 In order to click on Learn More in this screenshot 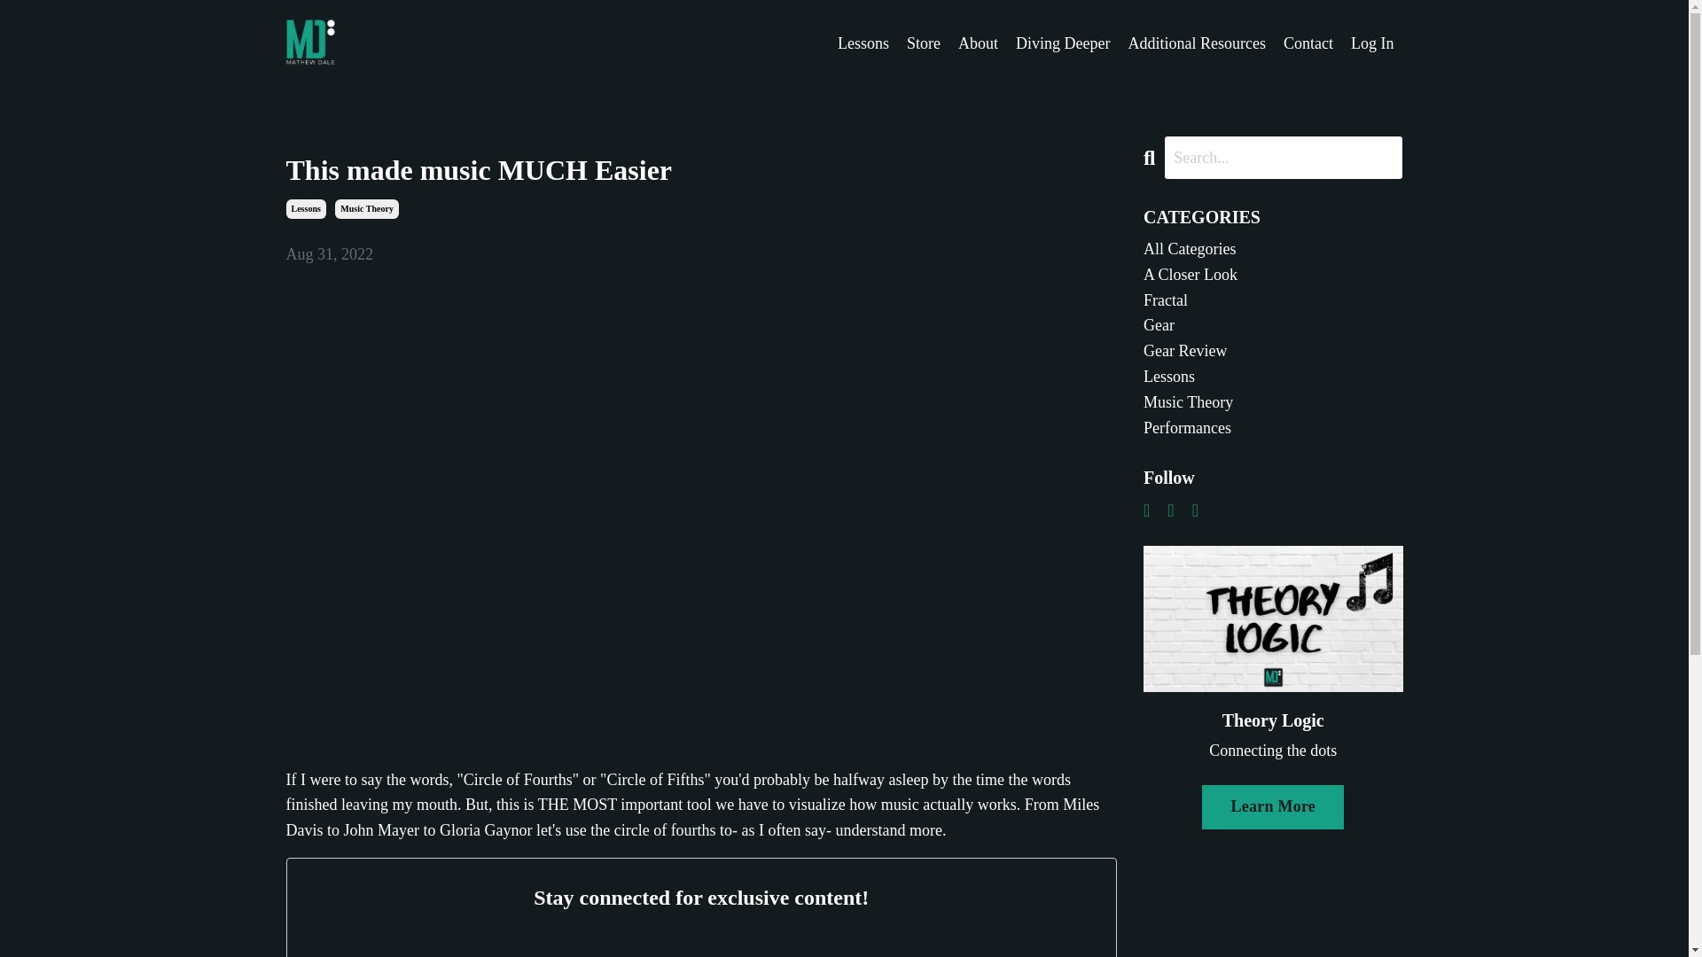, I will do `click(1273, 806)`.